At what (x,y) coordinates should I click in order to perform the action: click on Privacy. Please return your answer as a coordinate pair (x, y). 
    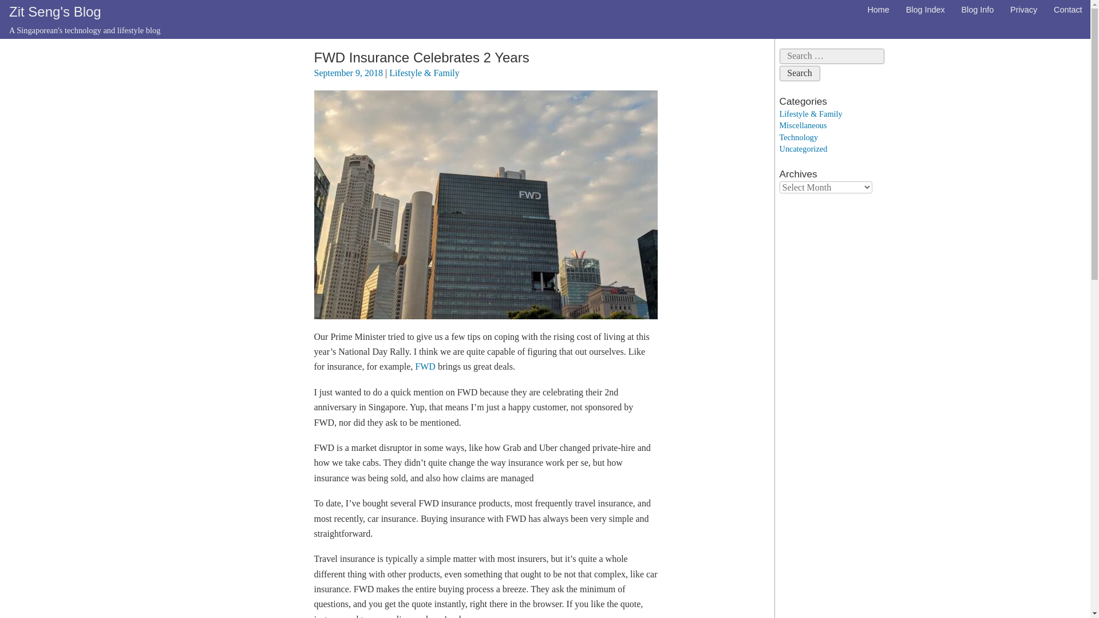
    Looking at the image, I should click on (1024, 10).